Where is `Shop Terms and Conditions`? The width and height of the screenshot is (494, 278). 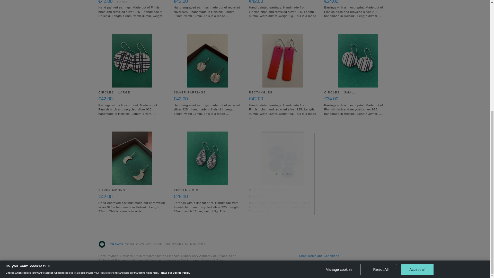 Shop Terms and Conditions is located at coordinates (319, 256).